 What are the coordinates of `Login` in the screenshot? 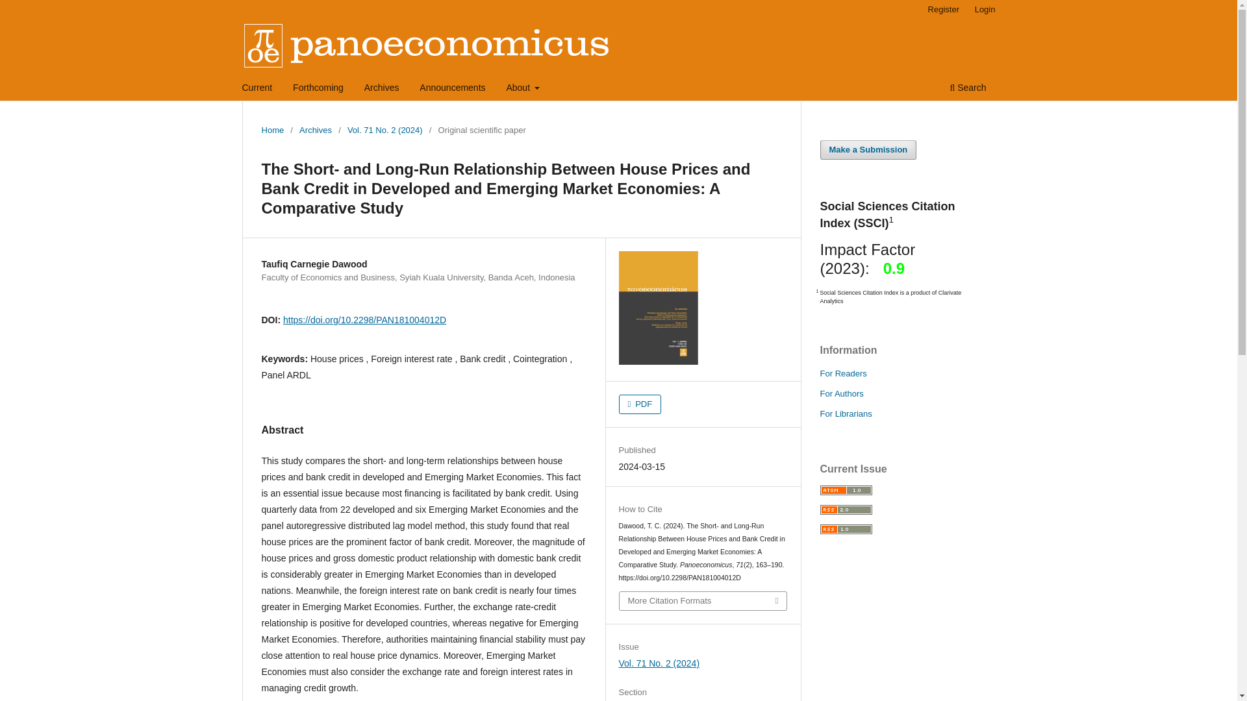 It's located at (985, 10).